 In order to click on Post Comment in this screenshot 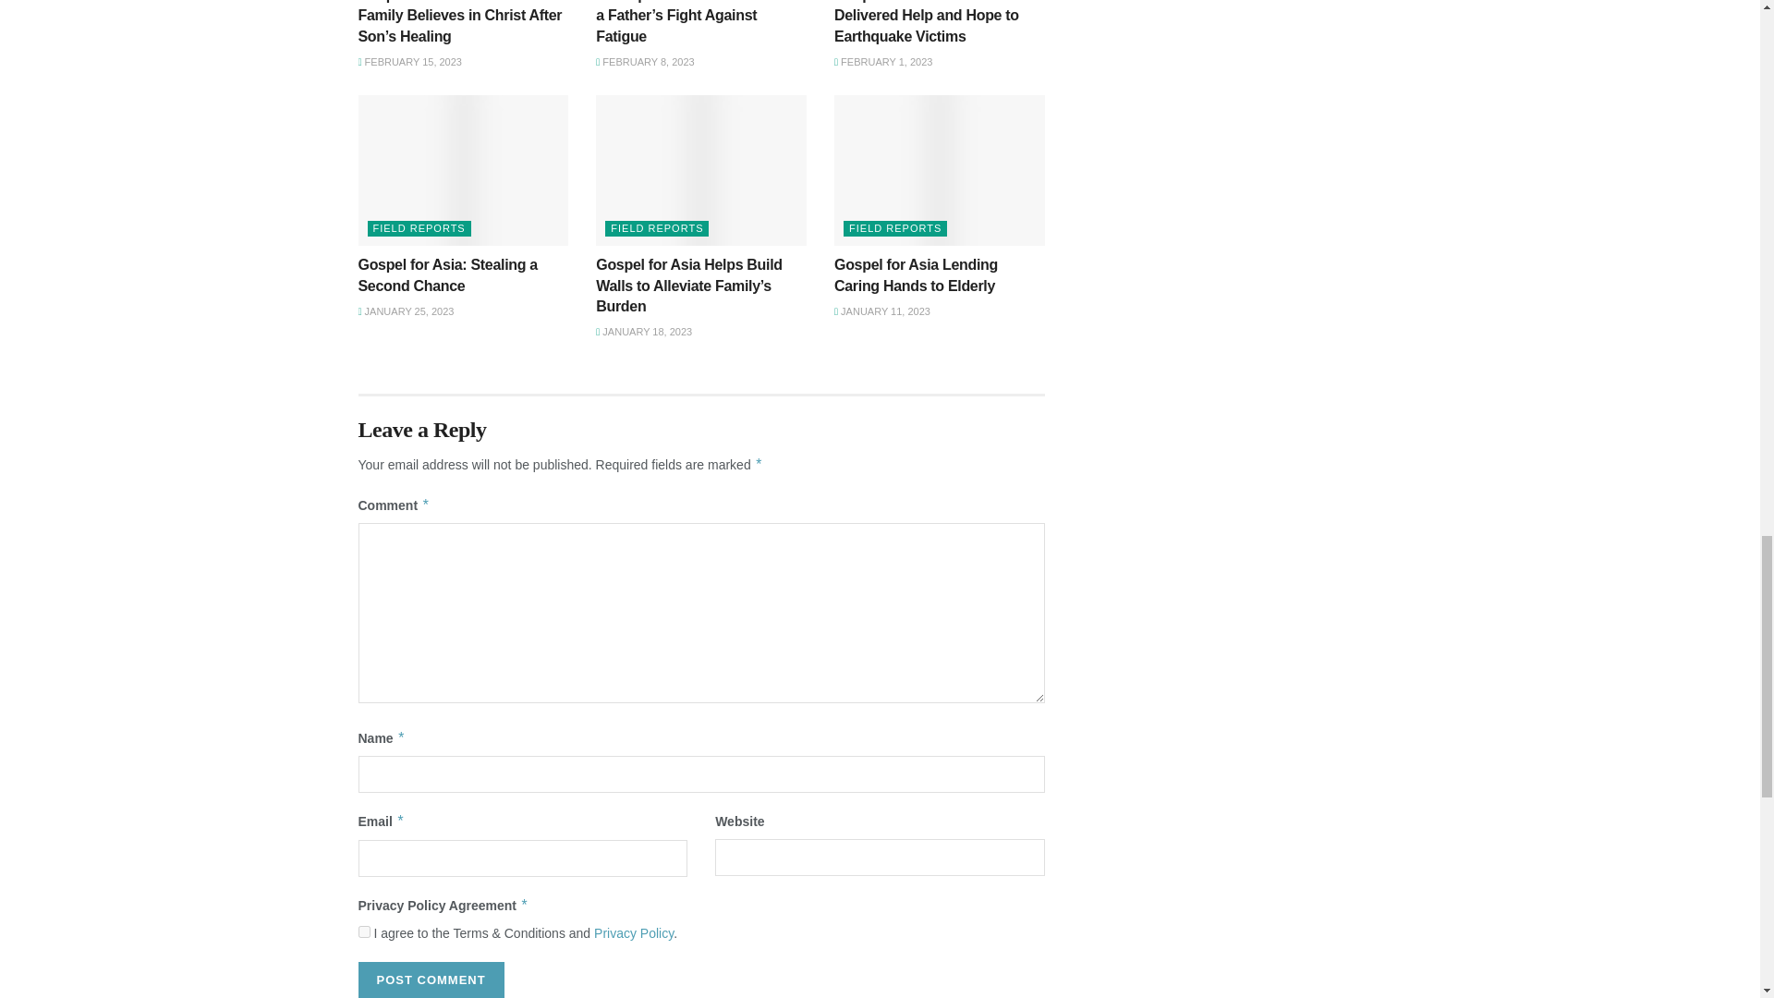, I will do `click(431, 980)`.